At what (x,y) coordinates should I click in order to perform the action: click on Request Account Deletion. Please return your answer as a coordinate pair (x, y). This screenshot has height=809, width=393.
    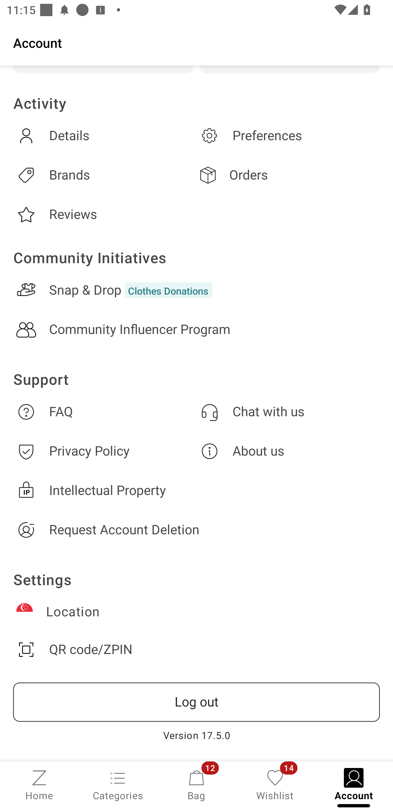
    Looking at the image, I should click on (196, 530).